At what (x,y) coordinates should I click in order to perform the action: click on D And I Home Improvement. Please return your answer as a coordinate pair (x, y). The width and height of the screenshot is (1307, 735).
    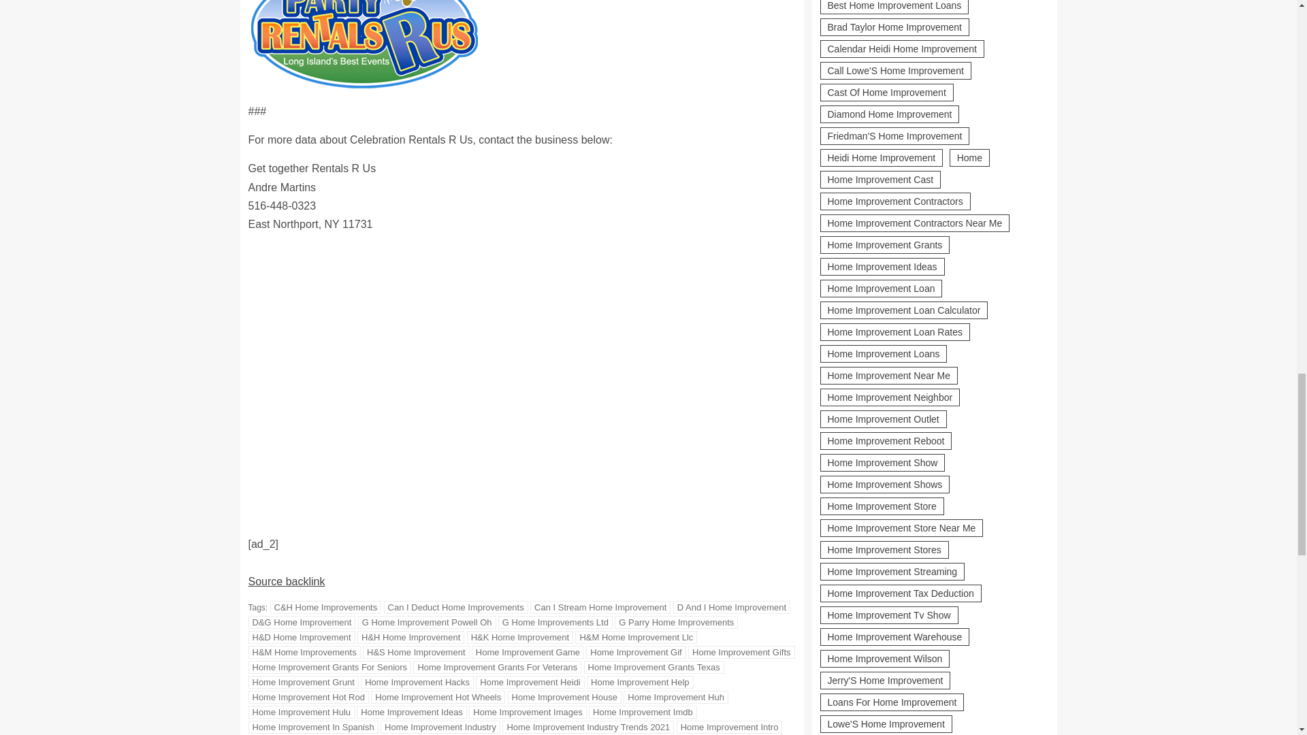
    Looking at the image, I should click on (731, 607).